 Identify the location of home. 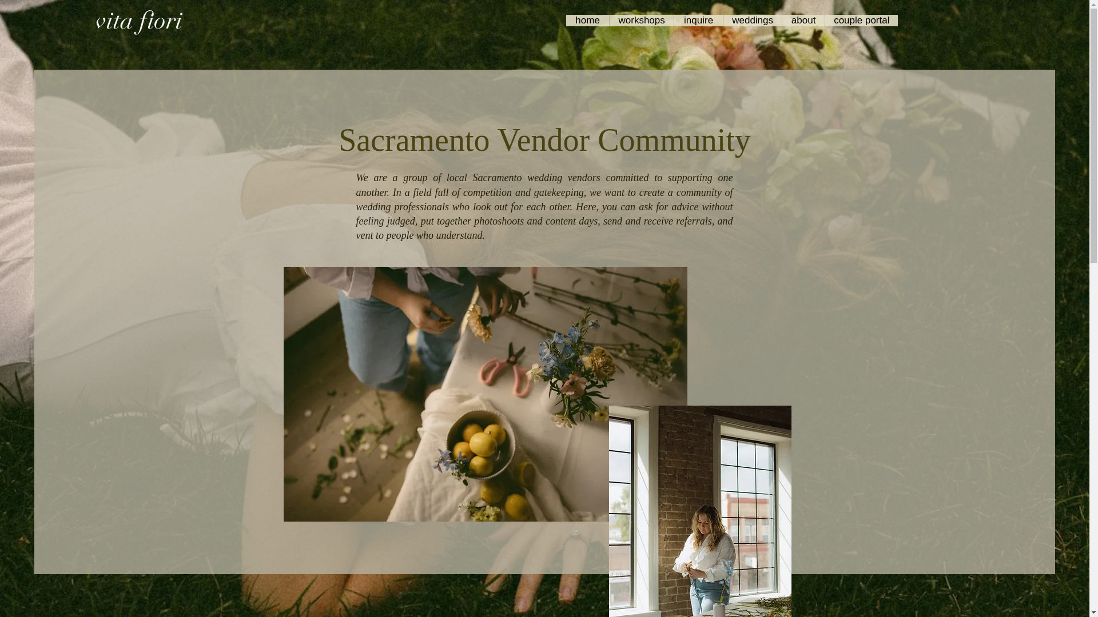
(588, 21).